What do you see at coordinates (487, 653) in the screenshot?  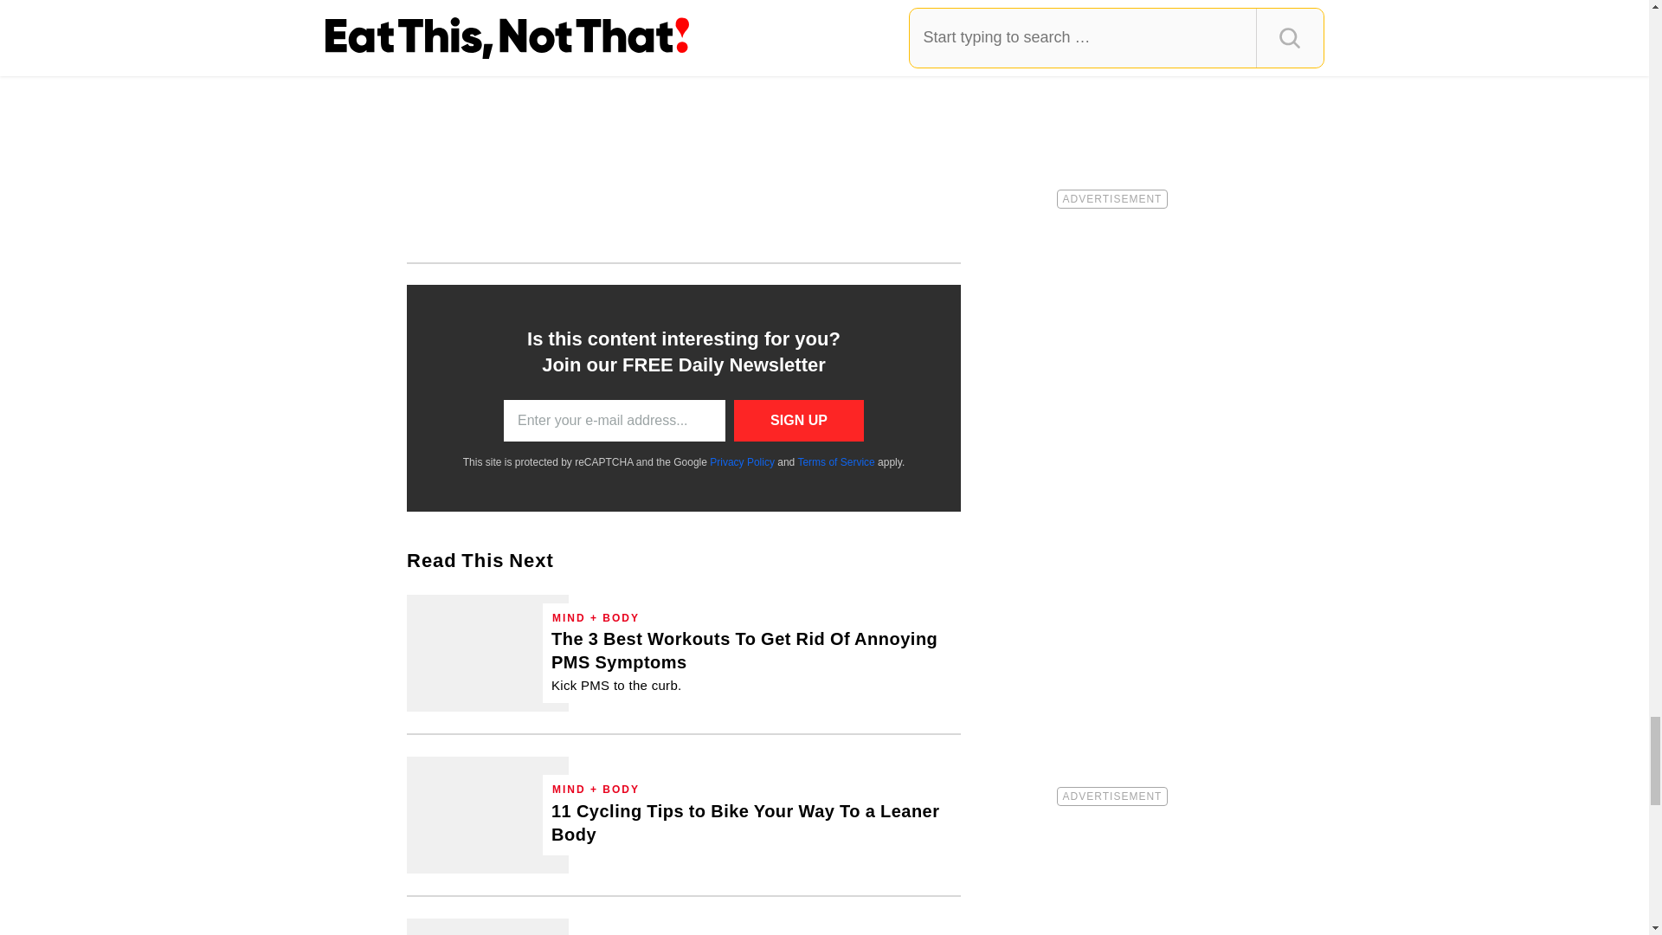 I see `The 3 Best Workouts To Get Rid Of PMS Symptoms, Trainer Says` at bounding box center [487, 653].